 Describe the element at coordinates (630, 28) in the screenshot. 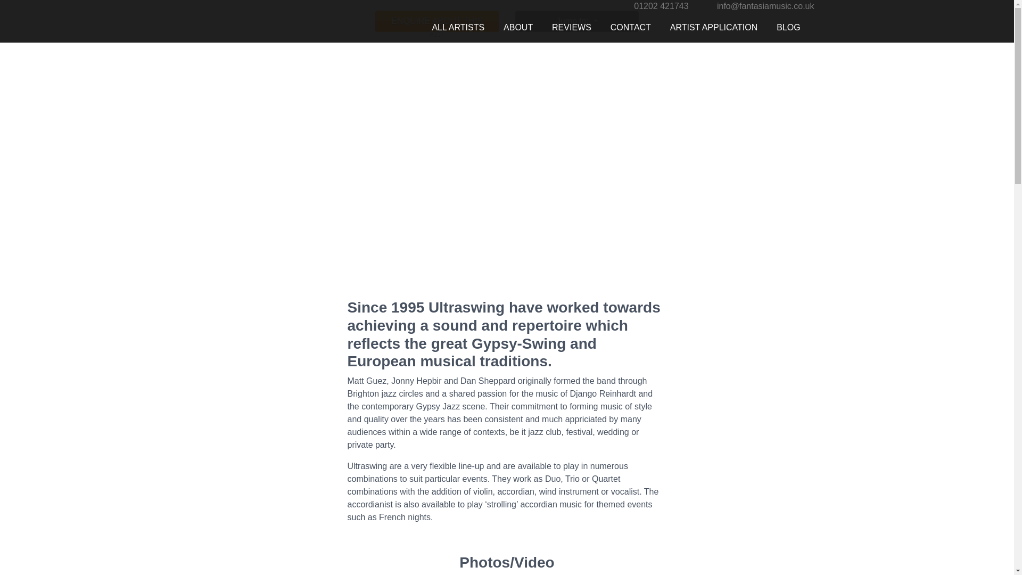

I see `CONTACT` at that location.